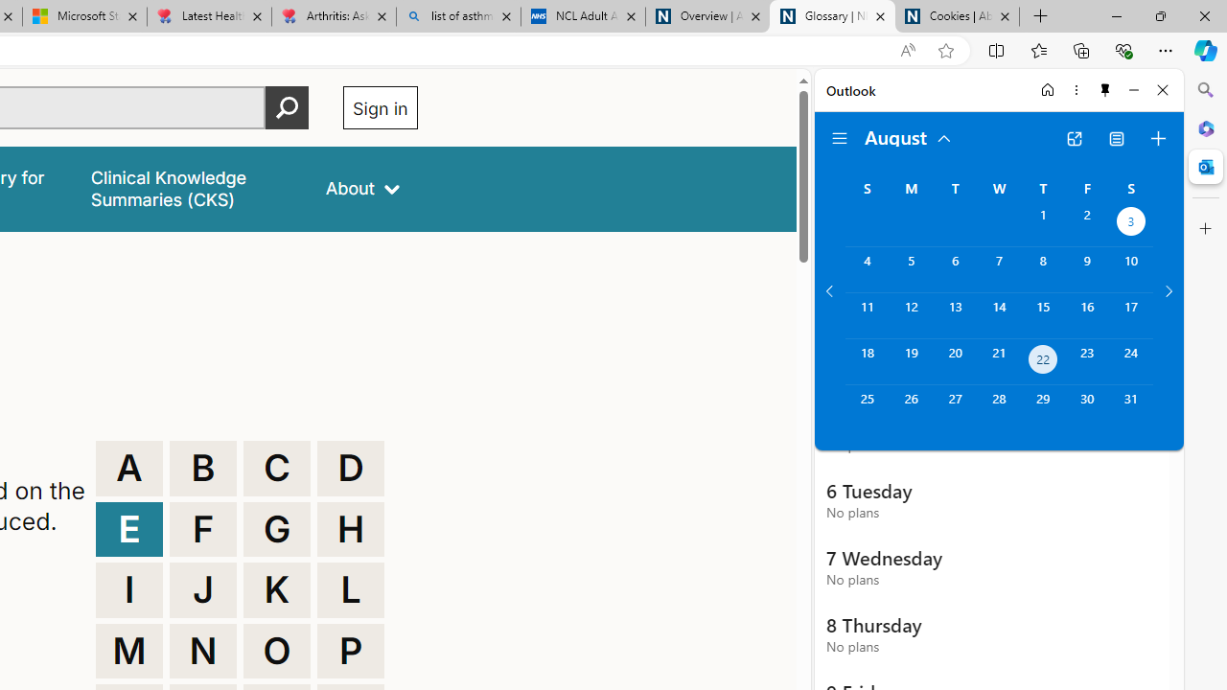 This screenshot has height=690, width=1227. I want to click on N, so click(203, 652).